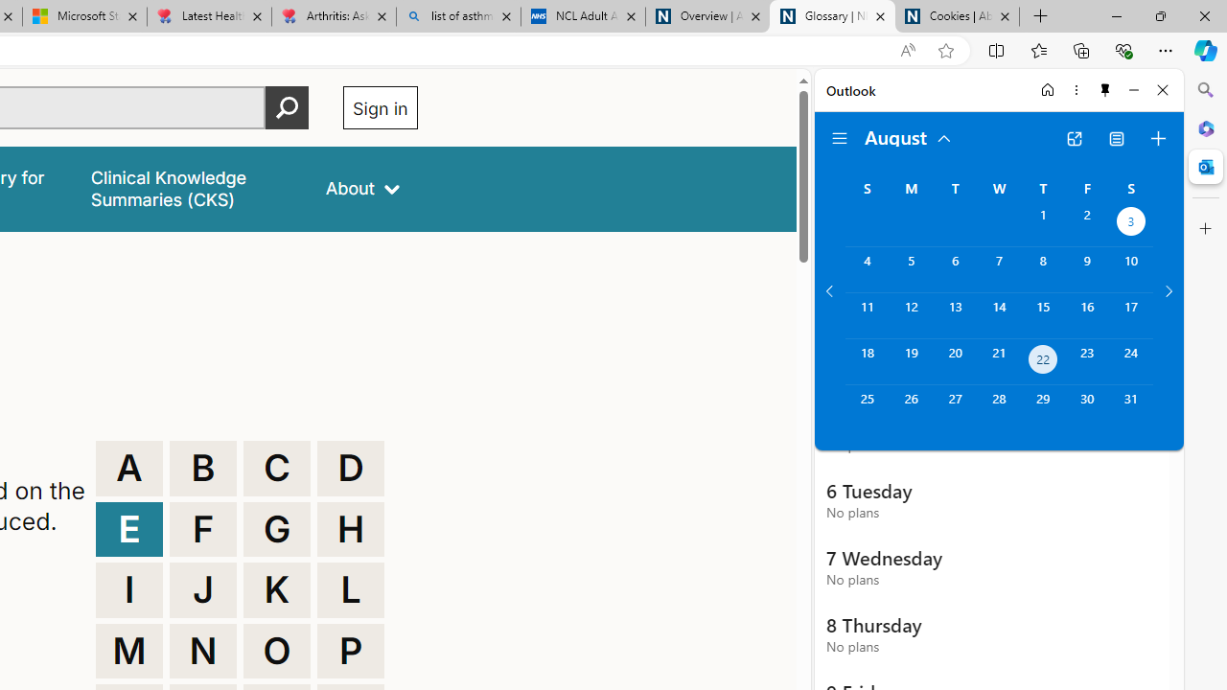 This screenshot has height=690, width=1227. I want to click on N, so click(203, 652).